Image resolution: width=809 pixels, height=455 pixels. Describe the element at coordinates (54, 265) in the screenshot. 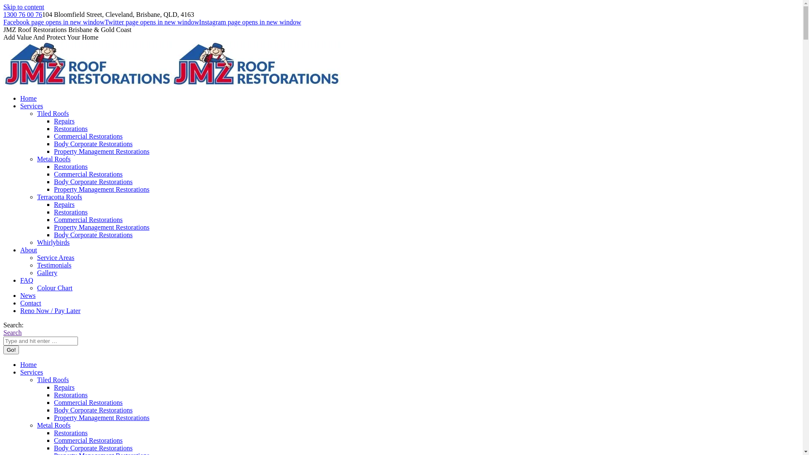

I see `Testimonials` at that location.